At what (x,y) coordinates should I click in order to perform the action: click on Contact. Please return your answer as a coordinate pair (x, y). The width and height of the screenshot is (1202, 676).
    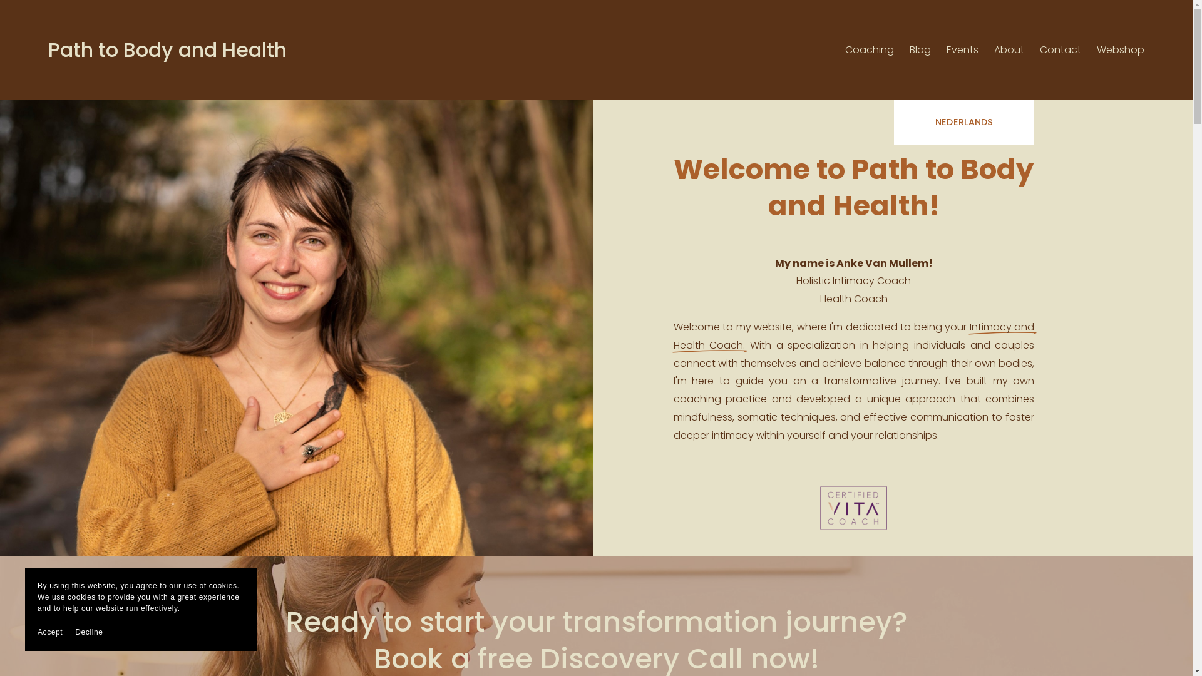
    Looking at the image, I should click on (1061, 50).